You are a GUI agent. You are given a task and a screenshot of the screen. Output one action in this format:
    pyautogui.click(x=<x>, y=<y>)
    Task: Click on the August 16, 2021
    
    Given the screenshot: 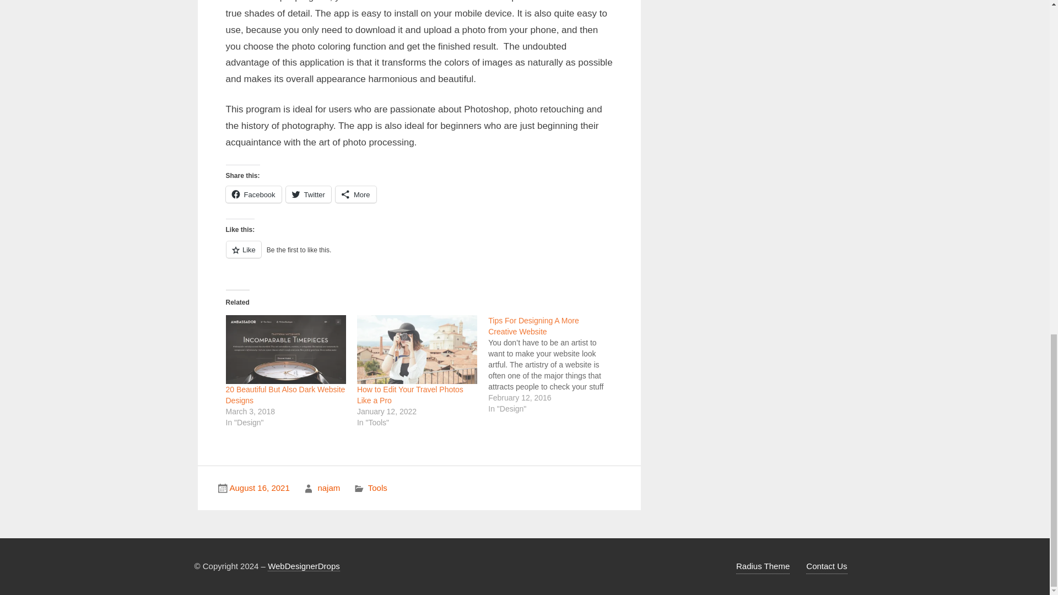 What is the action you would take?
    pyautogui.click(x=259, y=488)
    